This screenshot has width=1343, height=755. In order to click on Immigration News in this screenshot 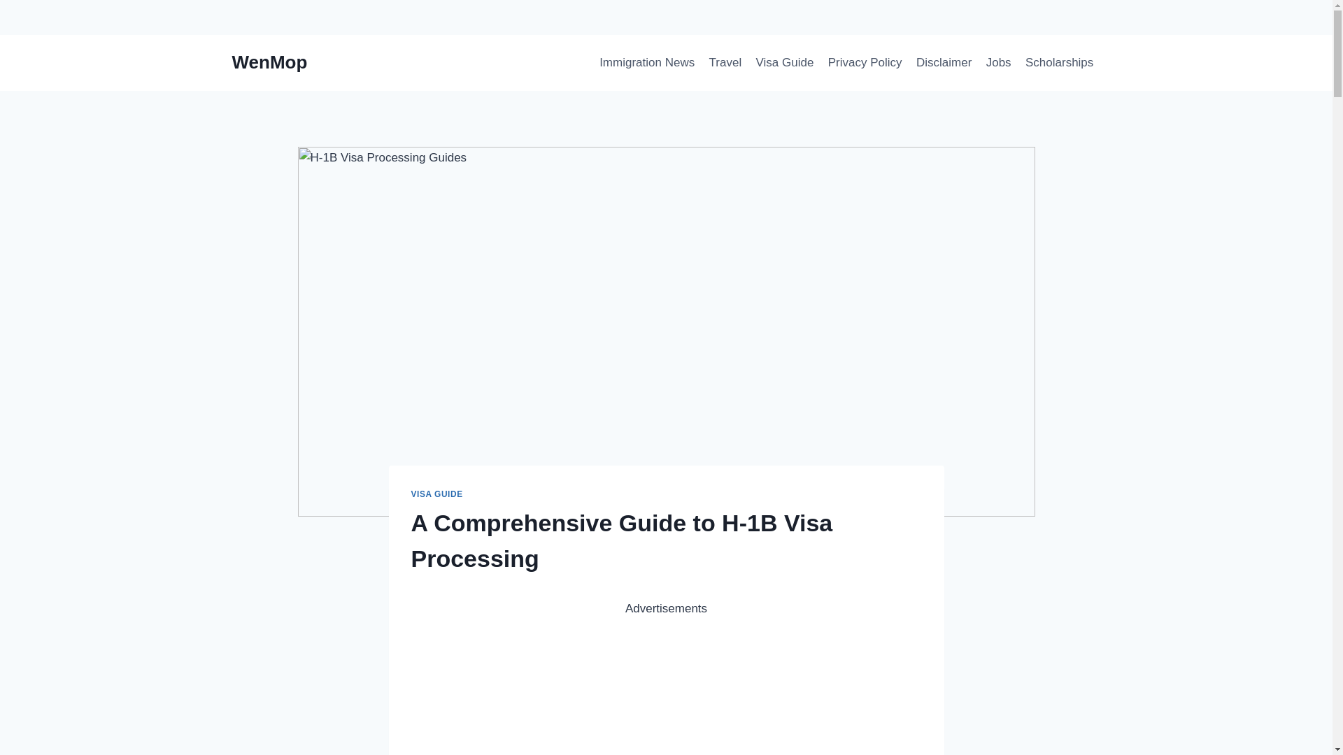, I will do `click(646, 63)`.